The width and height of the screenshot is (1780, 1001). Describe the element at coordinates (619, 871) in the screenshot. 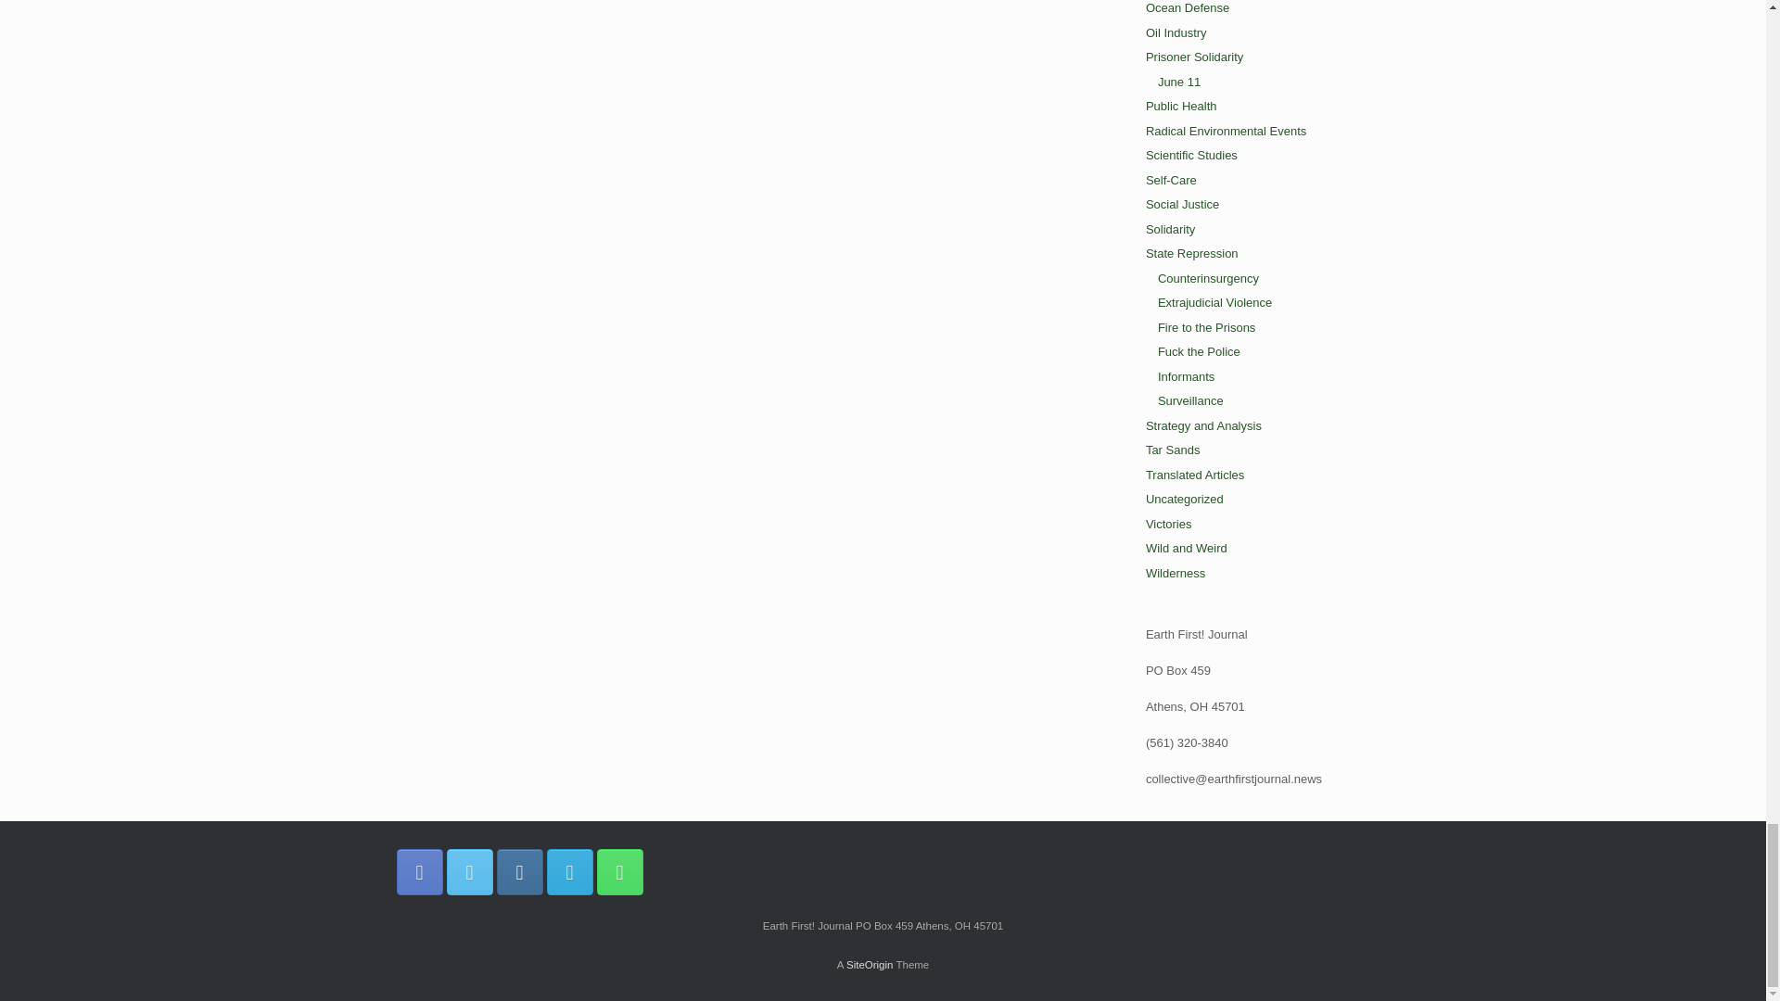

I see `Earth First! Journal Phone` at that location.